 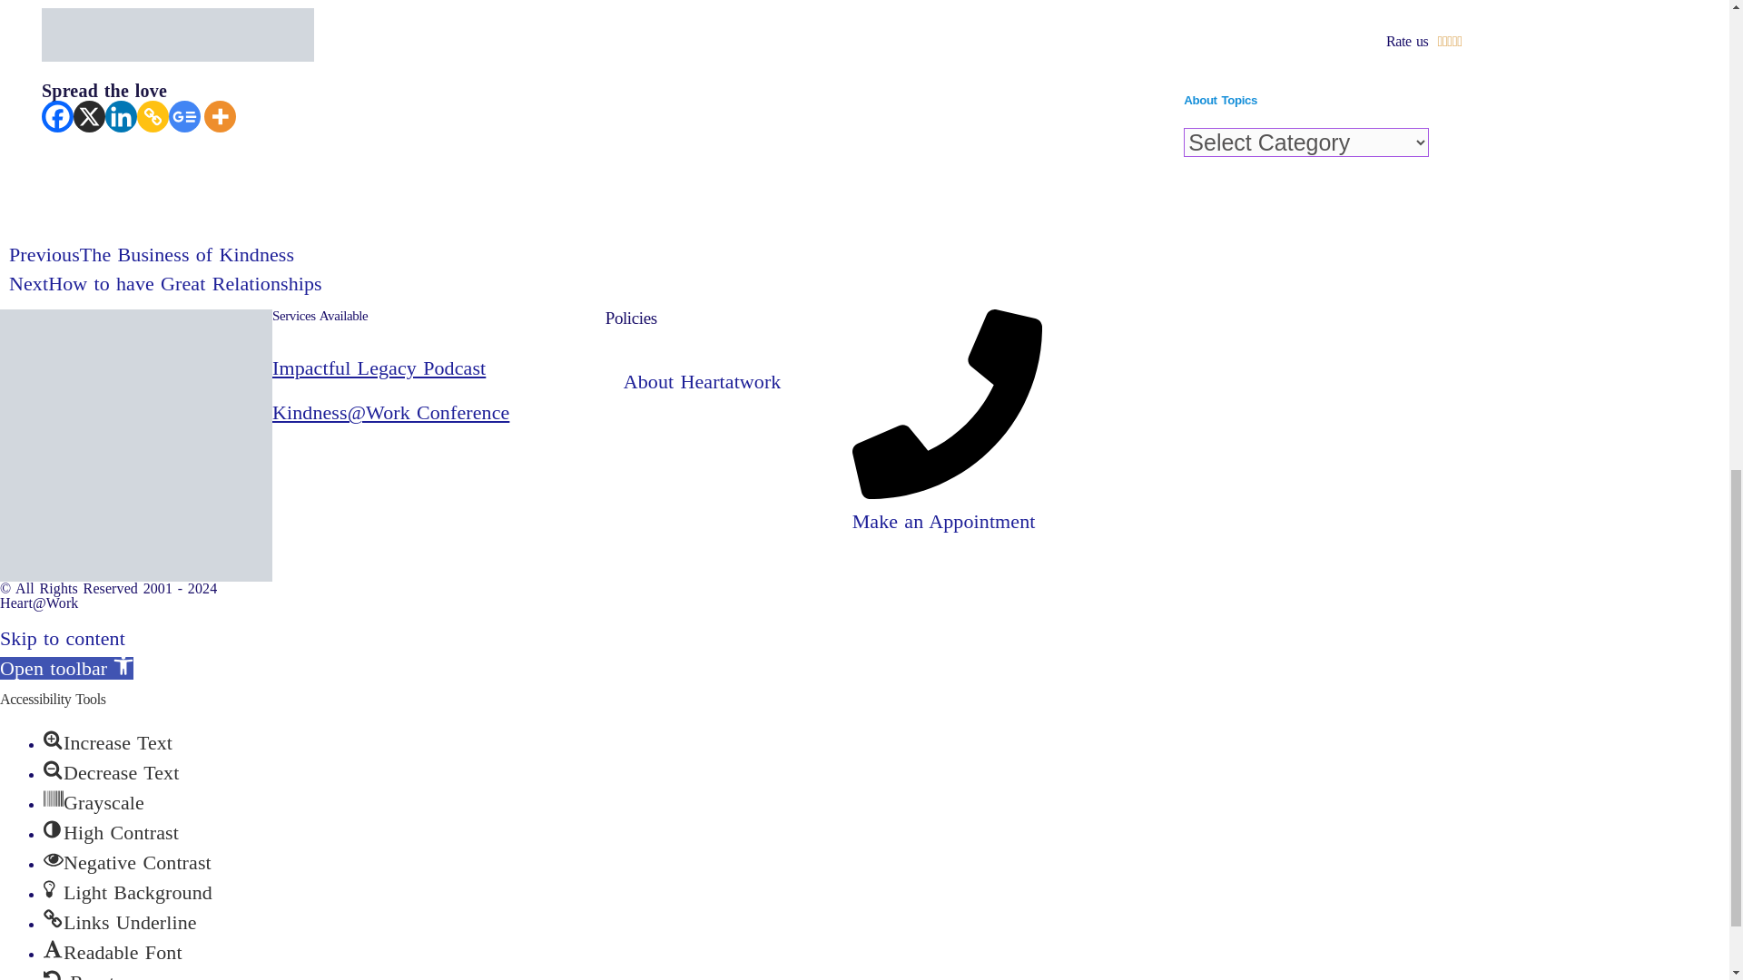 What do you see at coordinates (53, 889) in the screenshot?
I see `Light Background` at bounding box center [53, 889].